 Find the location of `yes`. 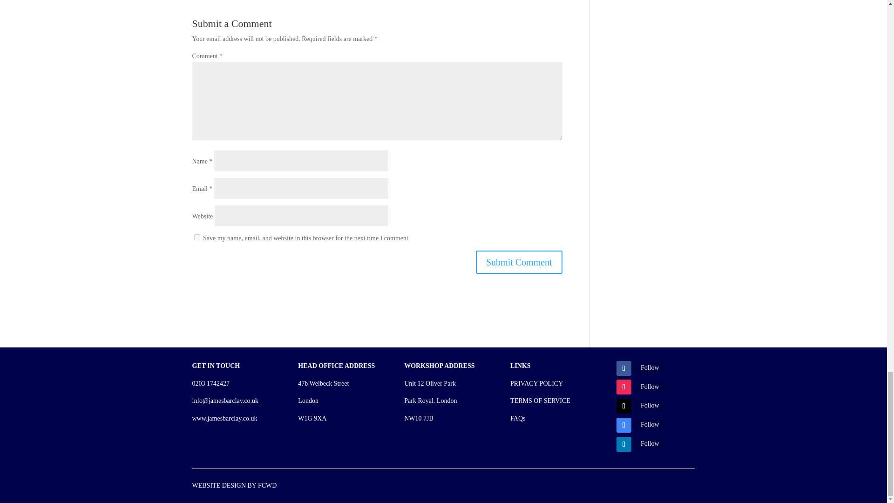

yes is located at coordinates (196, 238).